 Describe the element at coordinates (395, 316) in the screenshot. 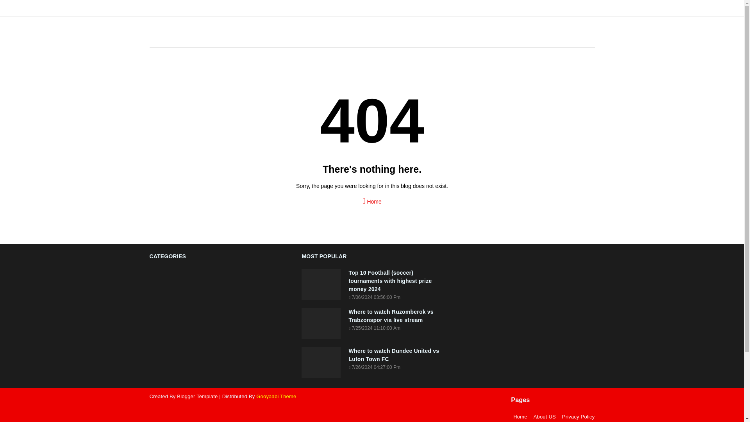

I see `Where to watch Ruzomberok vs Trabzonspor via live stream` at that location.